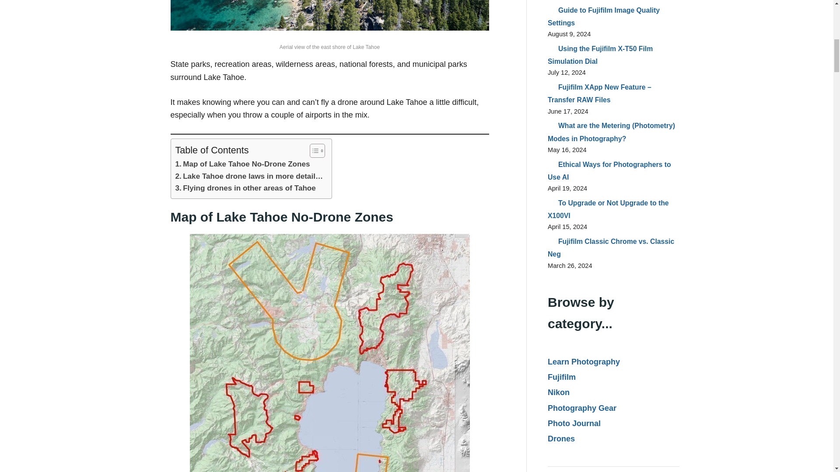 The height and width of the screenshot is (472, 840). What do you see at coordinates (242, 163) in the screenshot?
I see `Map of Lake Tahoe No-Drone Zones` at bounding box center [242, 163].